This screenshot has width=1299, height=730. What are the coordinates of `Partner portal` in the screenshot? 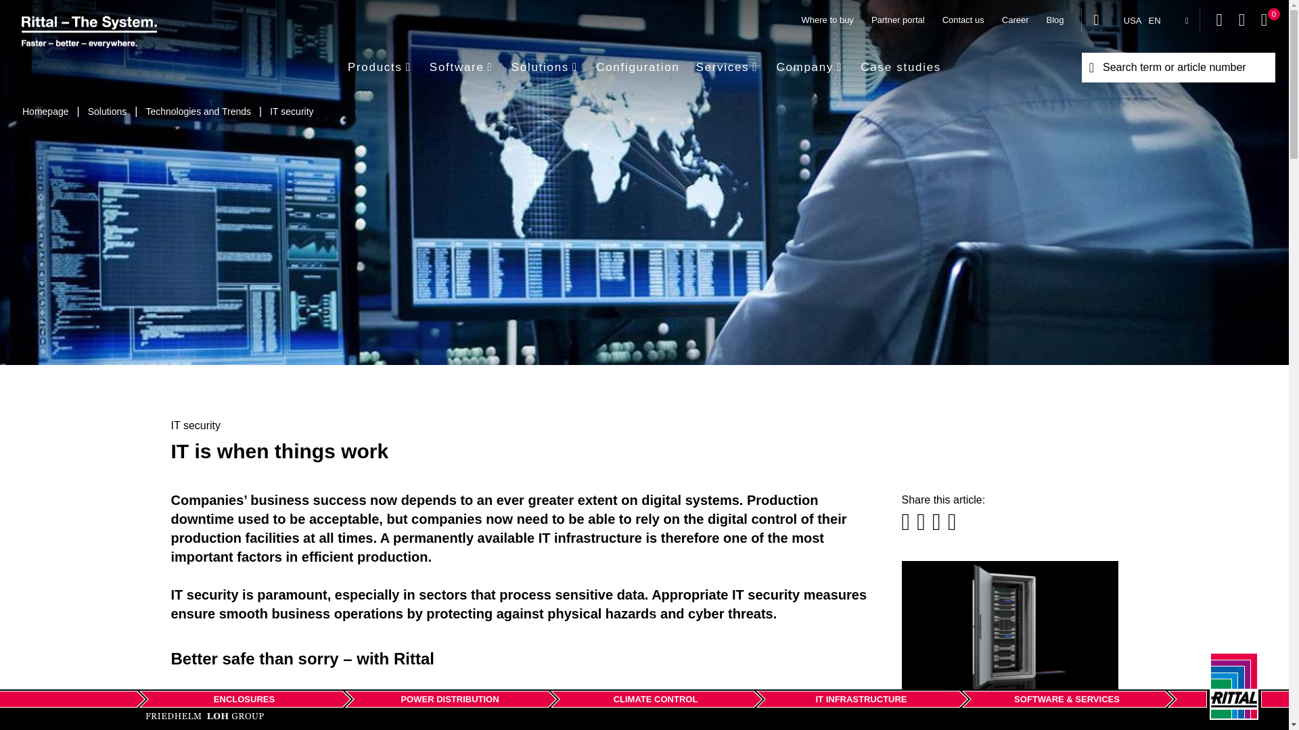 It's located at (898, 20).